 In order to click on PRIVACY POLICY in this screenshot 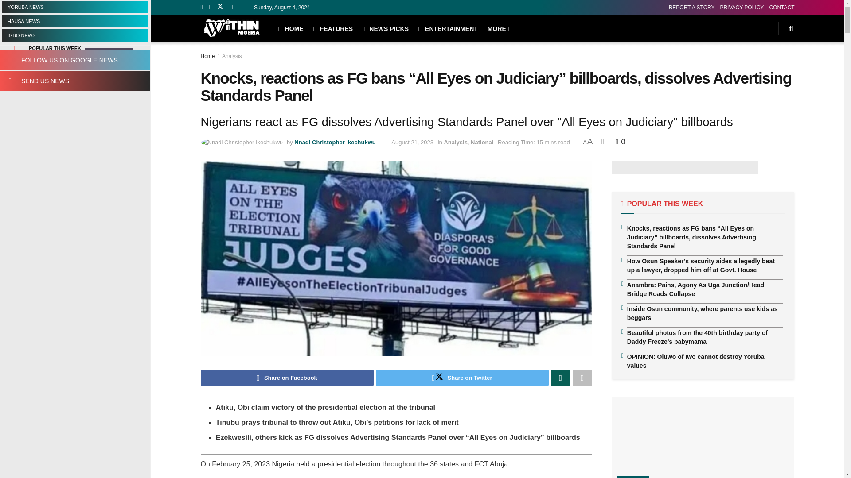, I will do `click(742, 7)`.